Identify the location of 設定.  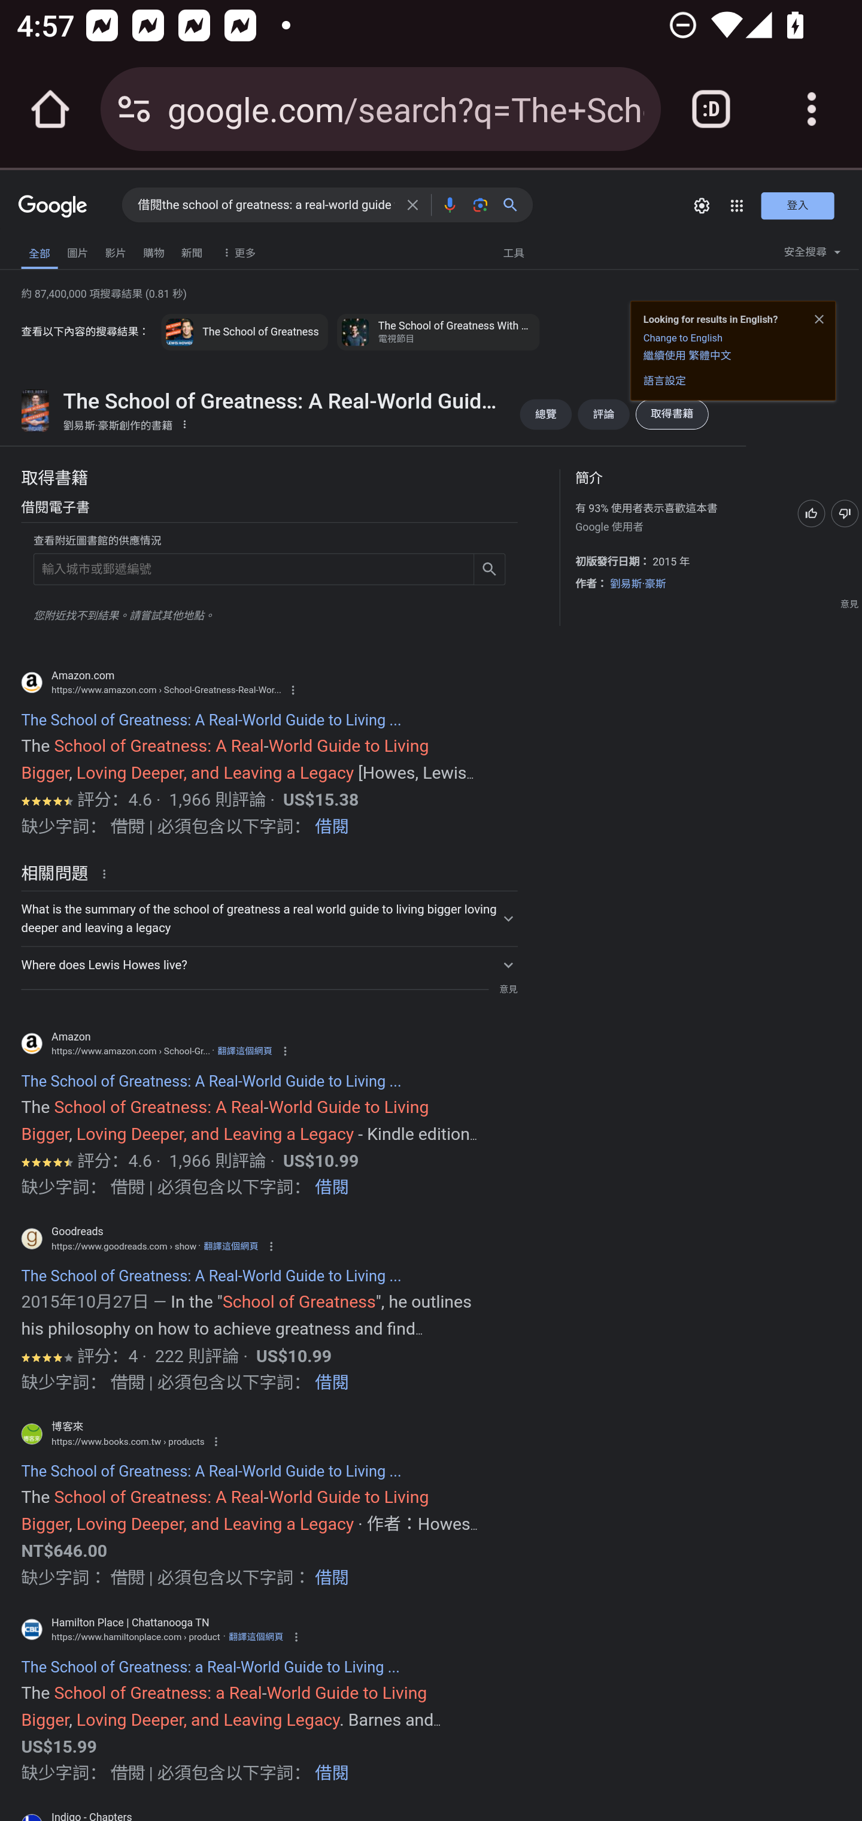
(702, 205).